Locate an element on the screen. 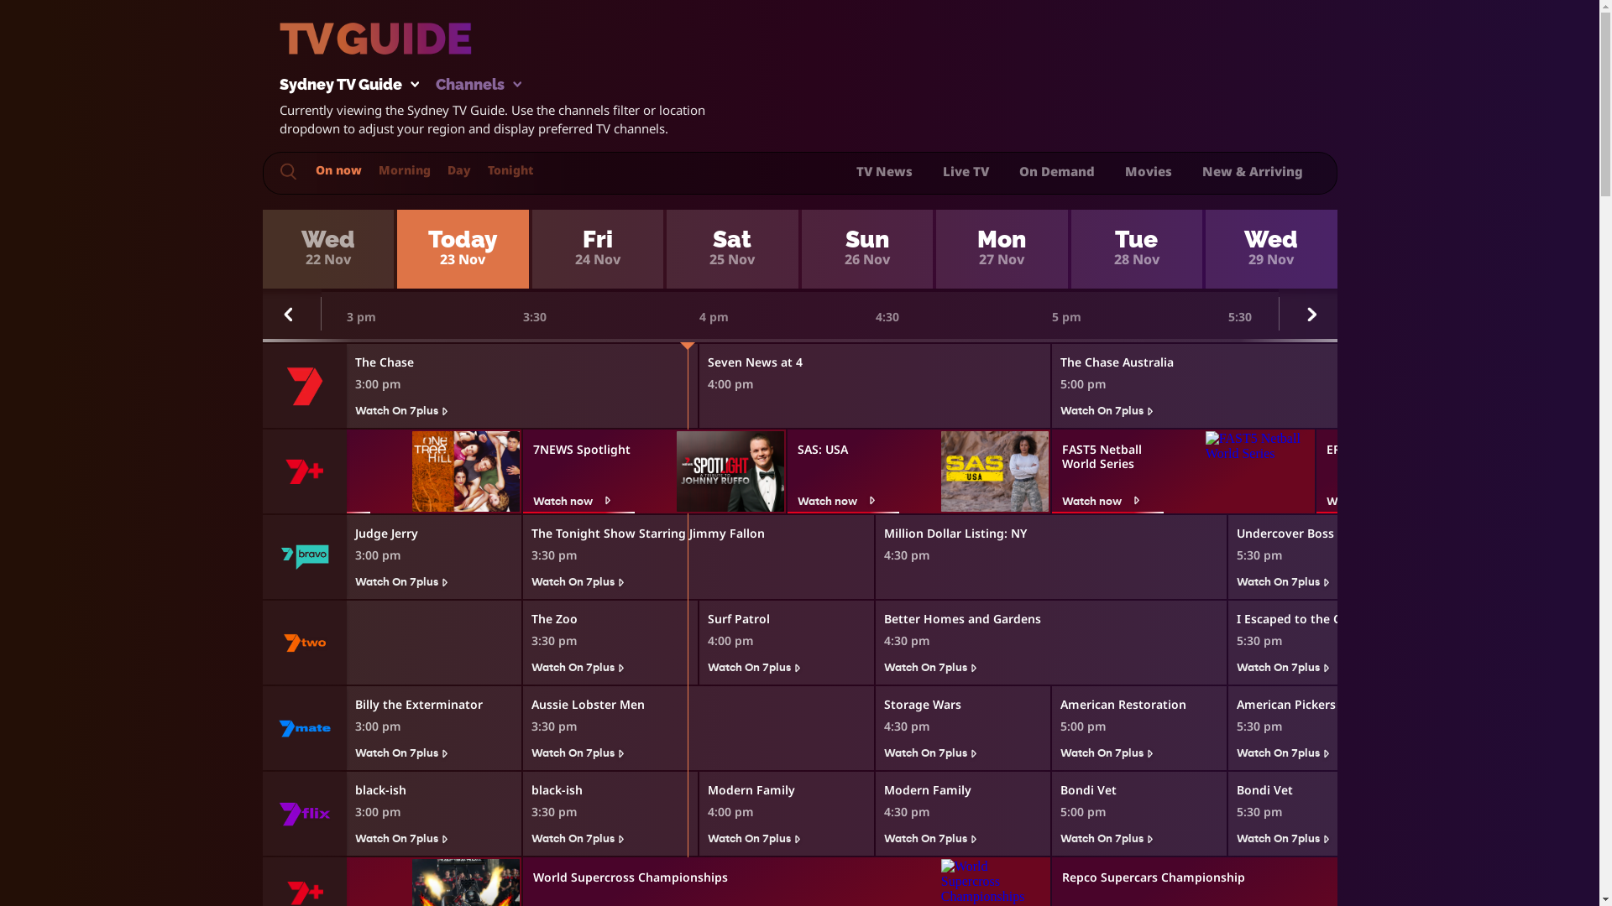  ER is located at coordinates (1379, 444).